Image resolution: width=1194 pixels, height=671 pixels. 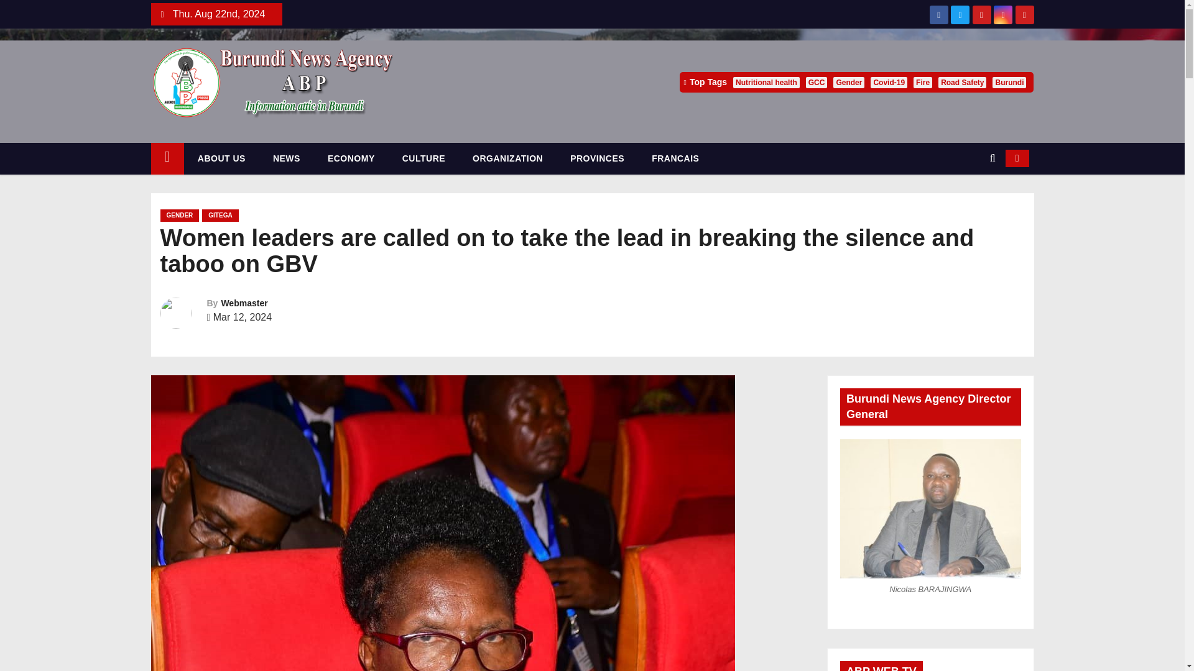 What do you see at coordinates (817, 82) in the screenshot?
I see `GCC` at bounding box center [817, 82].